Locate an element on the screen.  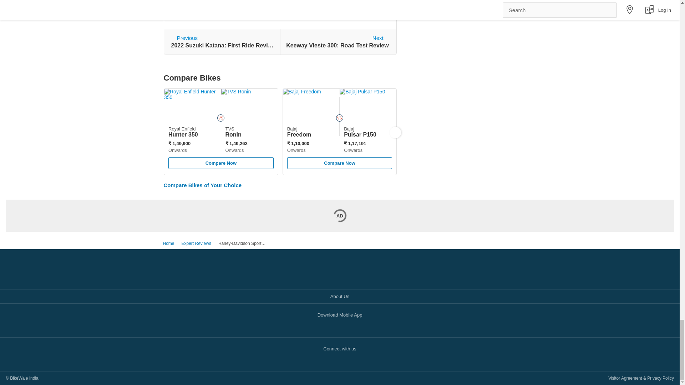
Compare Now is located at coordinates (338, 42).